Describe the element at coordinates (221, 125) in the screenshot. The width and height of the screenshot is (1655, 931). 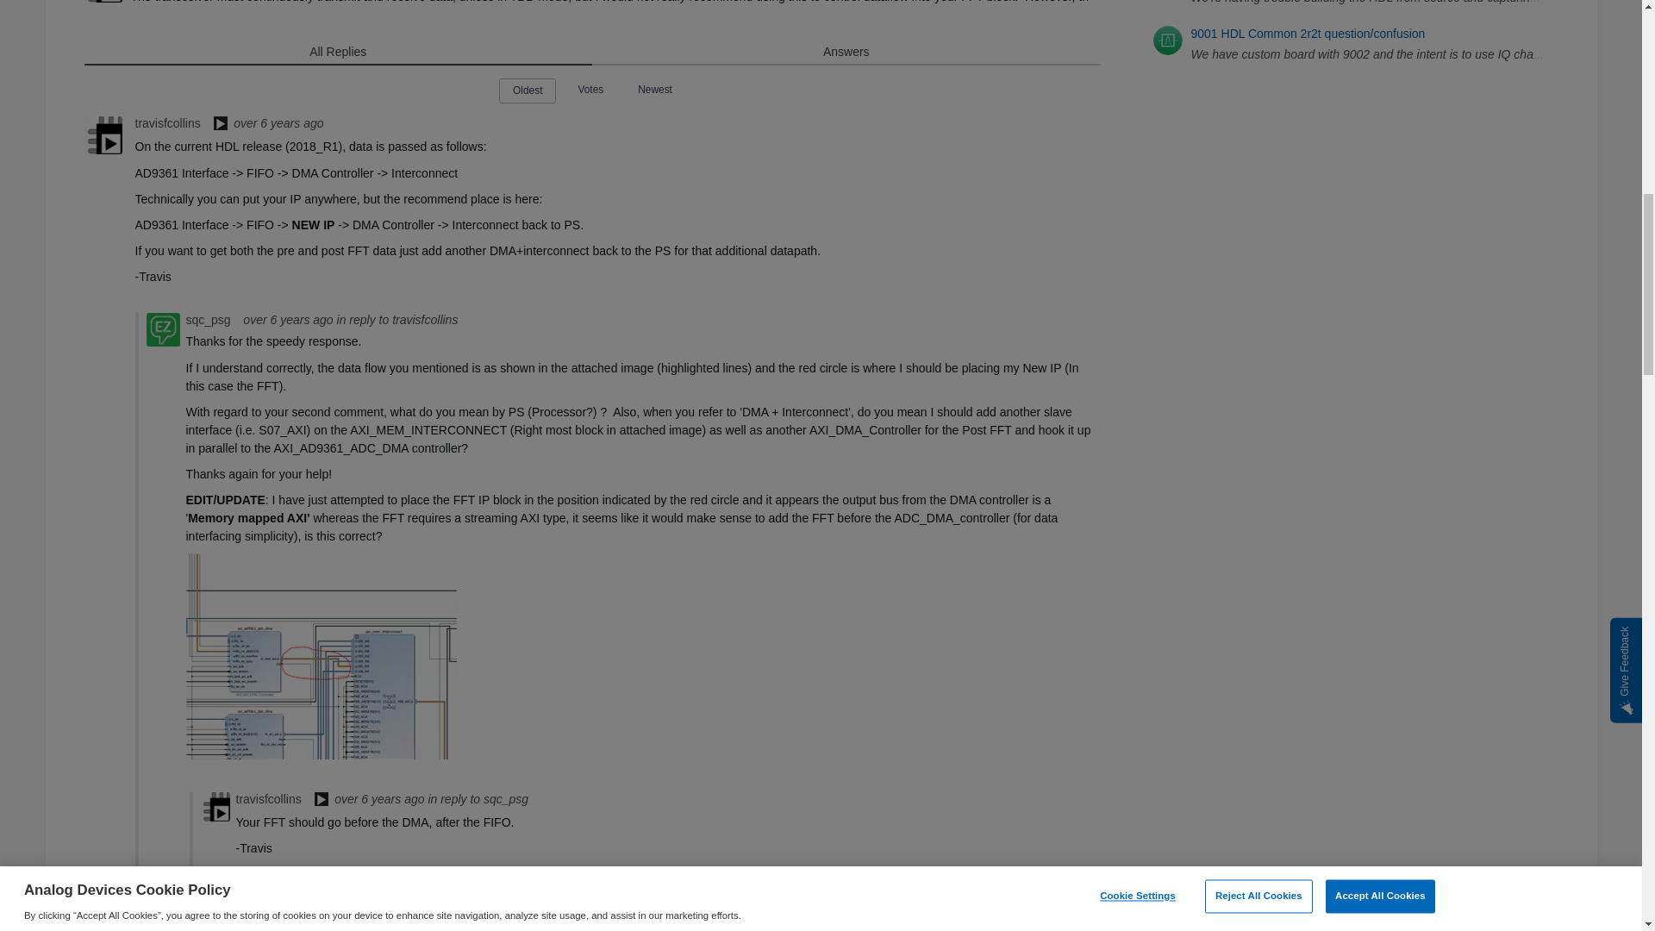
I see `Analog Employees` at that location.